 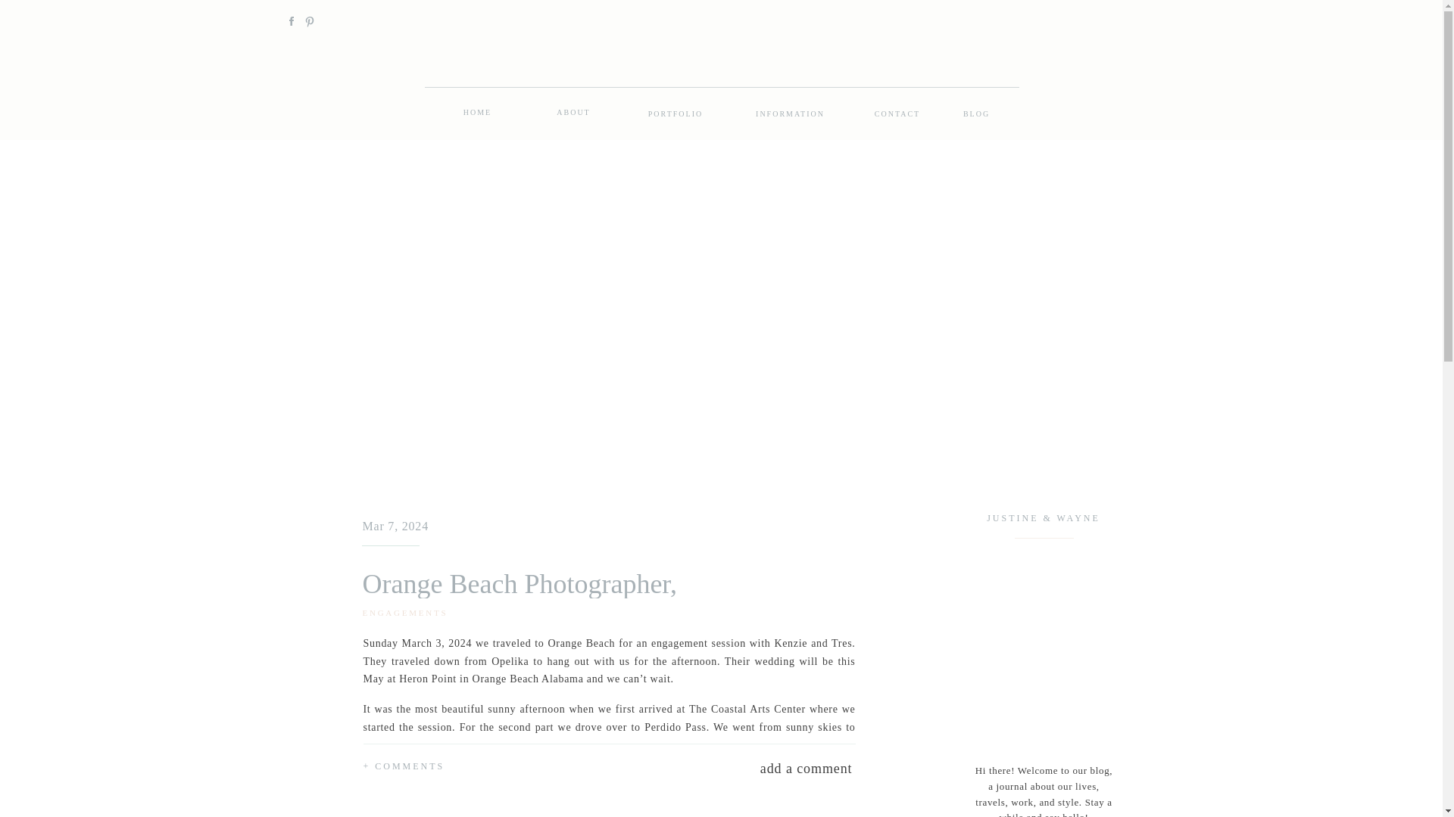 What do you see at coordinates (676, 113) in the screenshot?
I see `PORTFOLIO` at bounding box center [676, 113].